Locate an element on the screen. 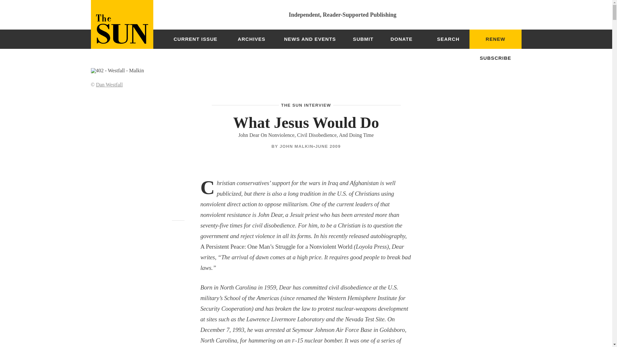 This screenshot has width=617, height=347. ARCHIVES is located at coordinates (251, 39).